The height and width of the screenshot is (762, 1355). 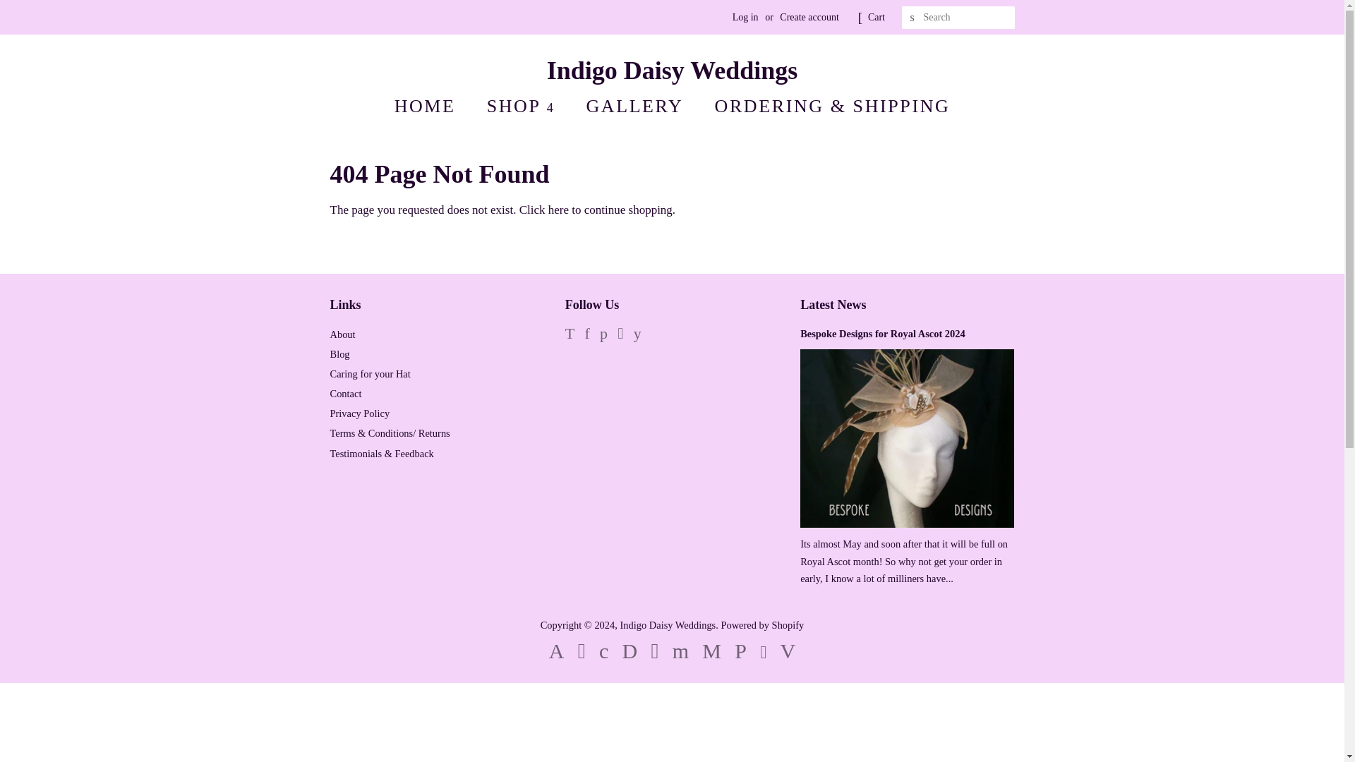 What do you see at coordinates (620, 334) in the screenshot?
I see `Indigo Daisy Weddings on Instagram` at bounding box center [620, 334].